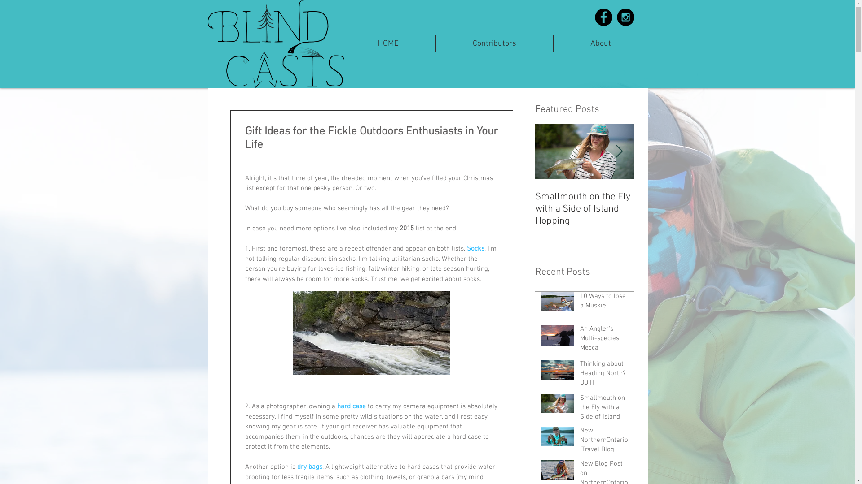 Image resolution: width=862 pixels, height=484 pixels. I want to click on Smallmouth on the Fly with a Side of Island Hopping, so click(604, 414).